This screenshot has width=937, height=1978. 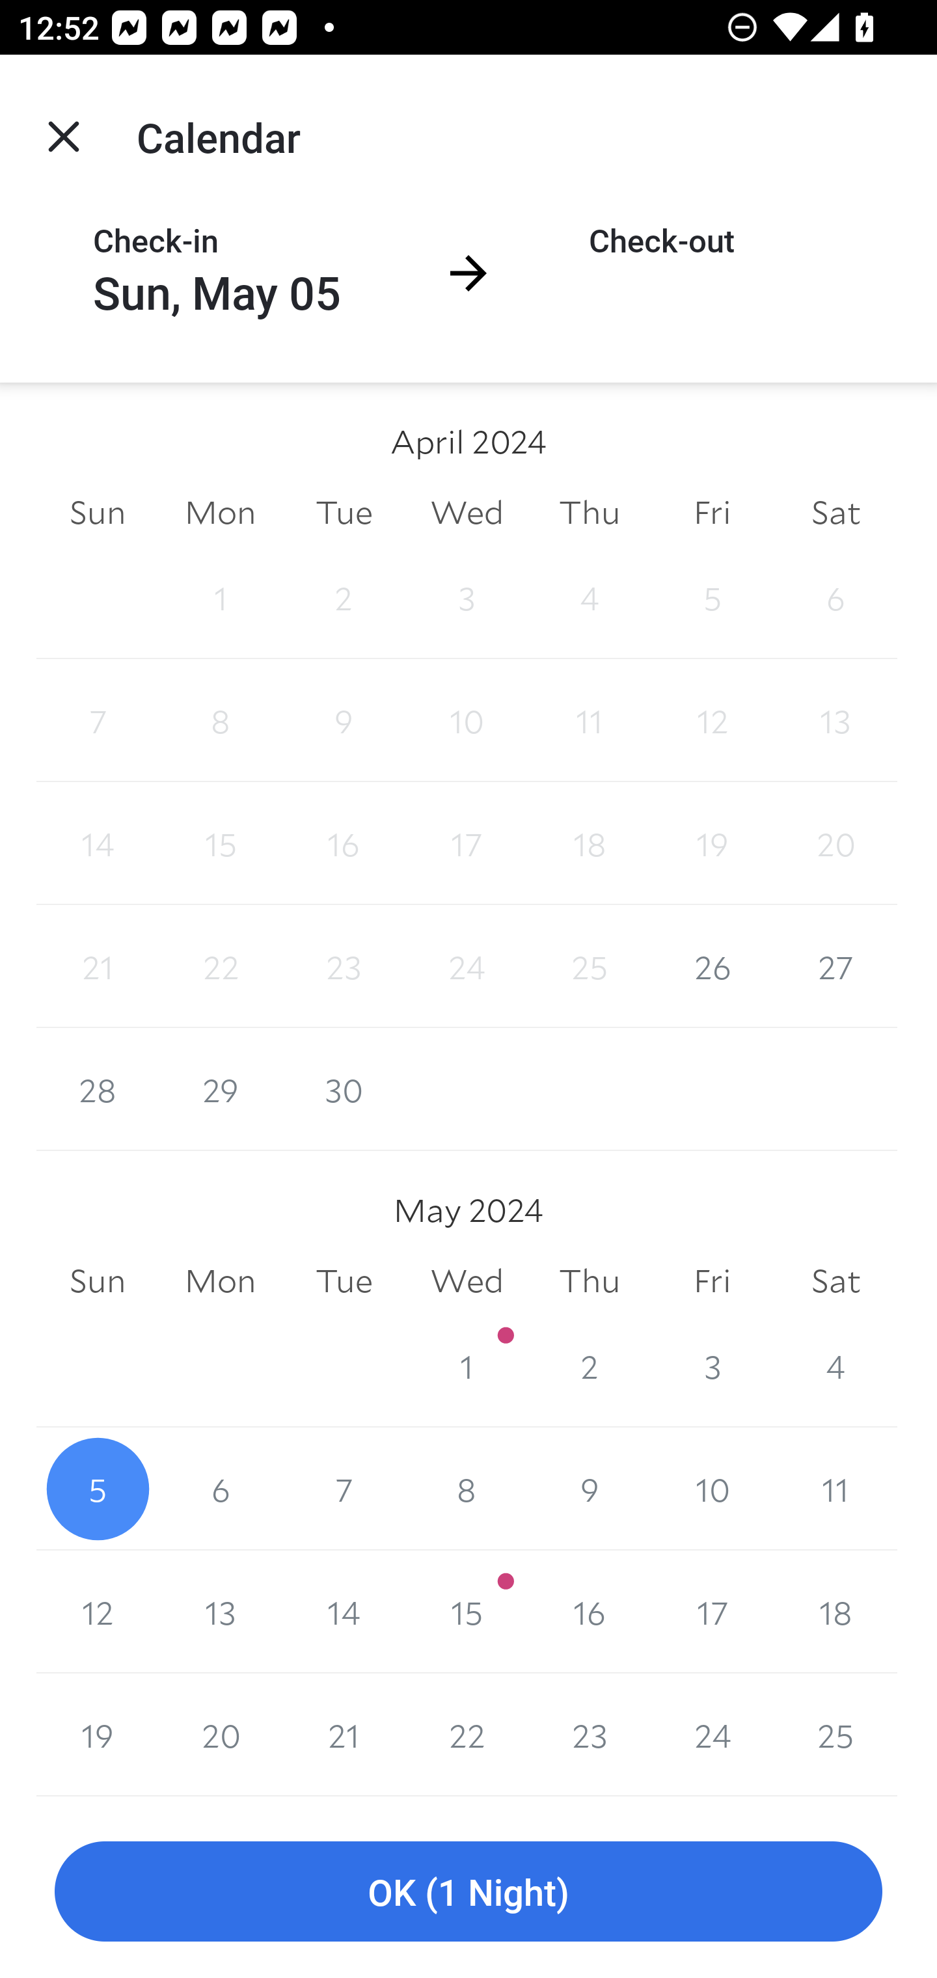 I want to click on 23 23 April 2024, so click(x=344, y=967).